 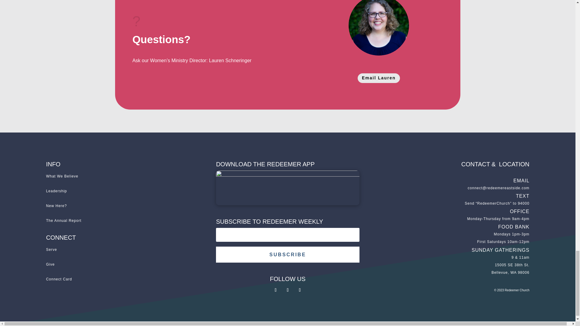 I want to click on Follow on Instagram, so click(x=288, y=290).